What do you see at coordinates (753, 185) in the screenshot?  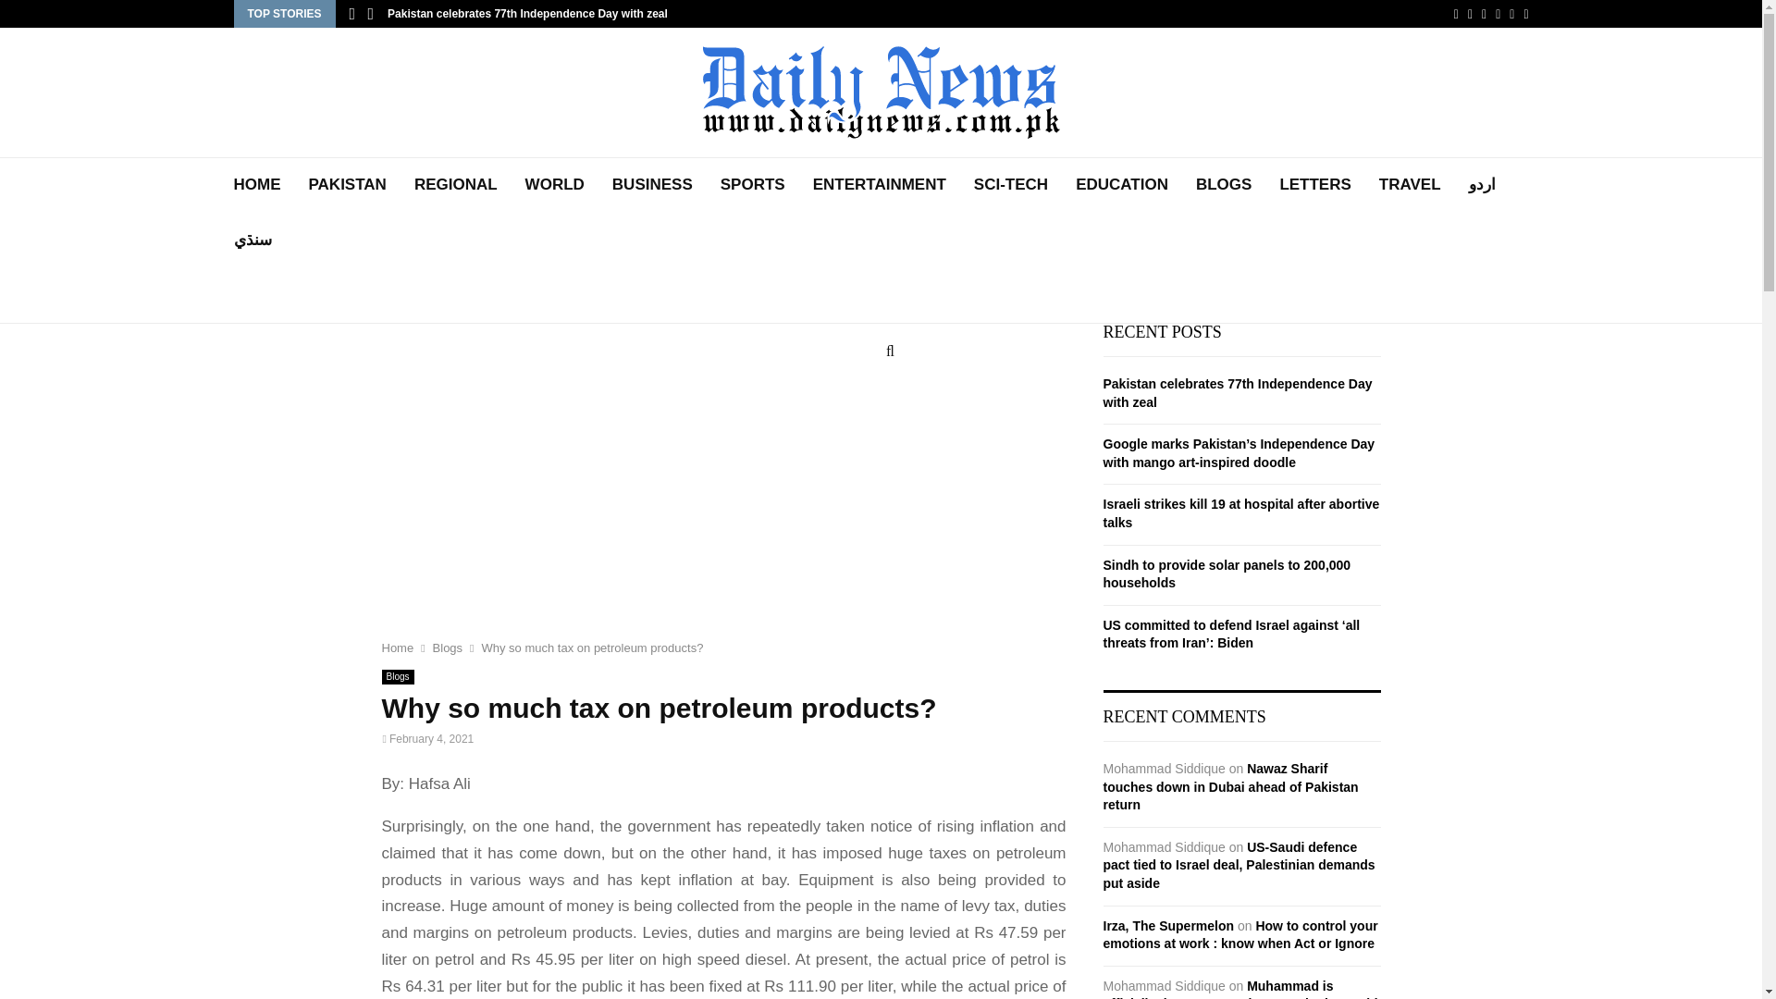 I see `SPORTS` at bounding box center [753, 185].